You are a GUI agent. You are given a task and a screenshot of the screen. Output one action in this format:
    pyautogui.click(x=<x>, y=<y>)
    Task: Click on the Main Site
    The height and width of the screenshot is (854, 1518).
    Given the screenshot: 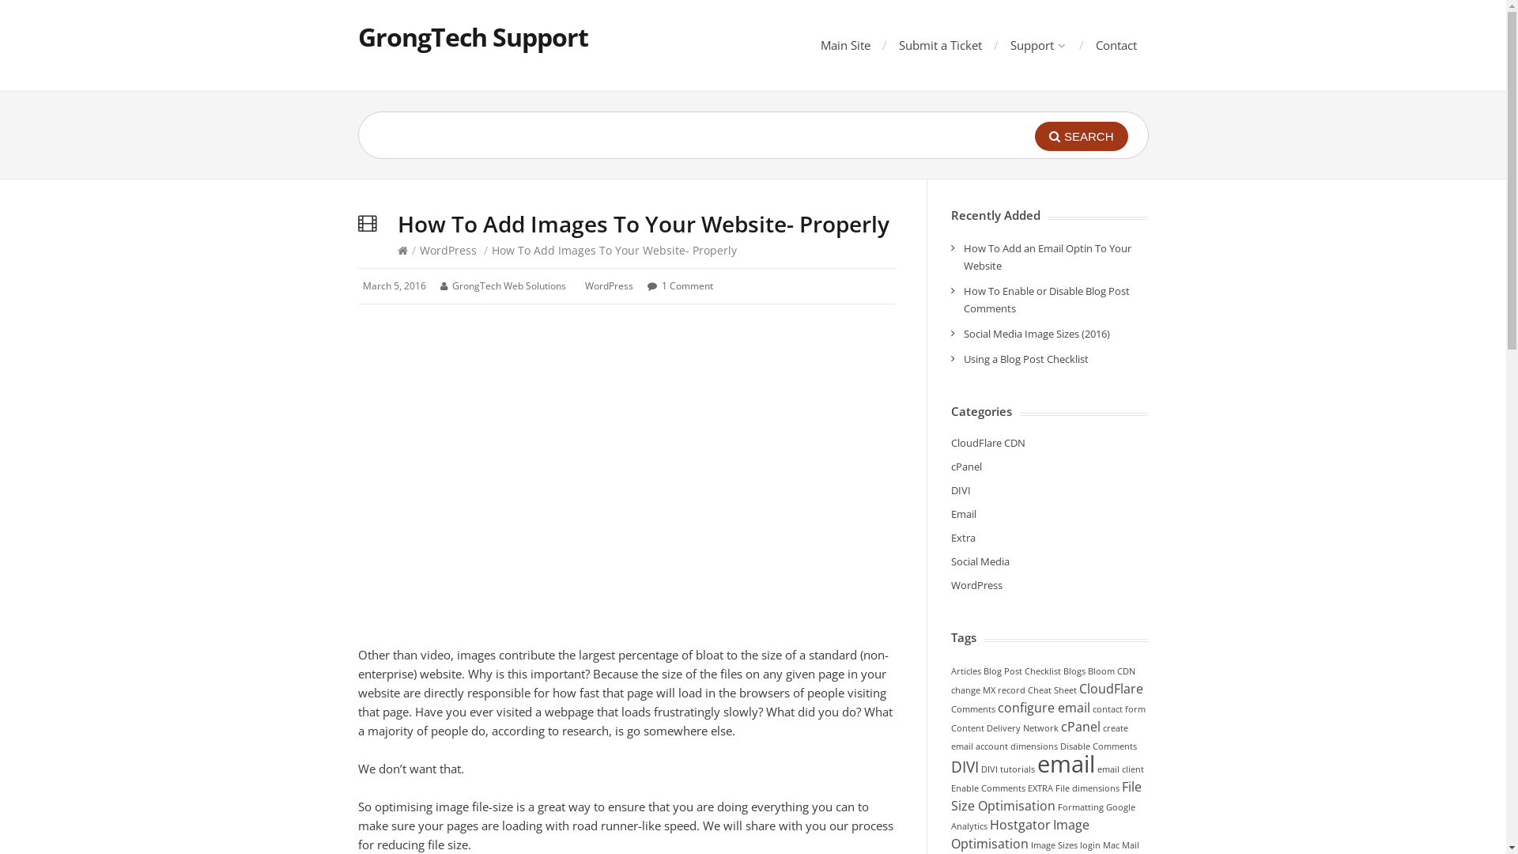 What is the action you would take?
    pyautogui.click(x=846, y=45)
    